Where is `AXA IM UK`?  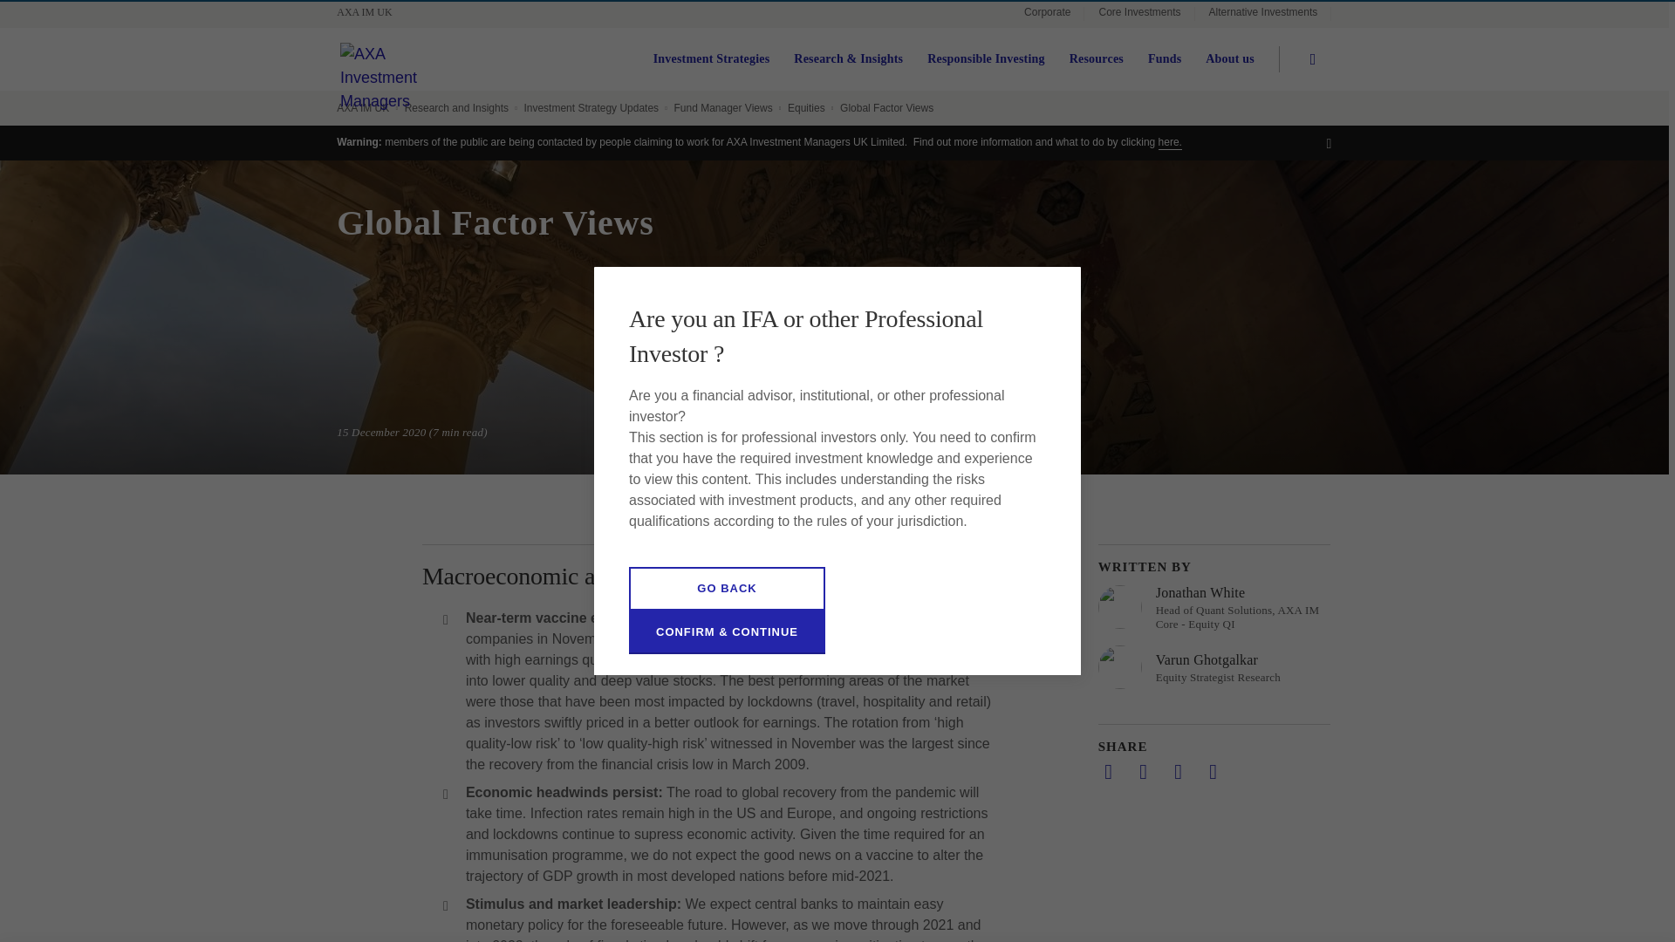
AXA IM UK is located at coordinates (372, 12).